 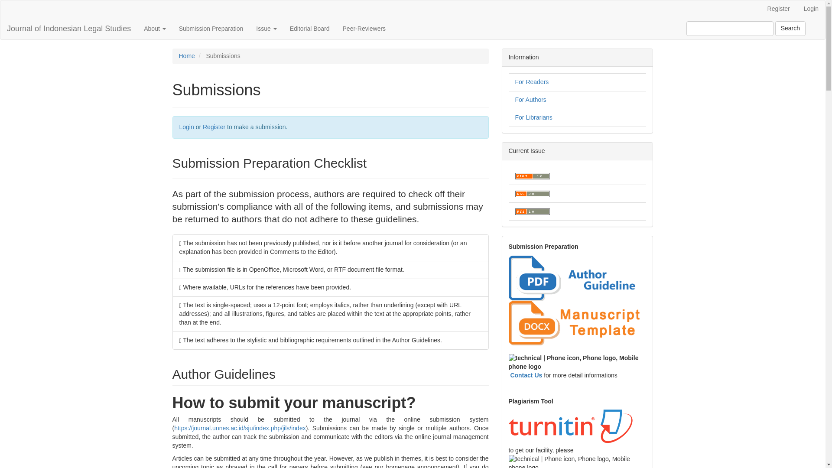 I want to click on Search, so click(x=790, y=29).